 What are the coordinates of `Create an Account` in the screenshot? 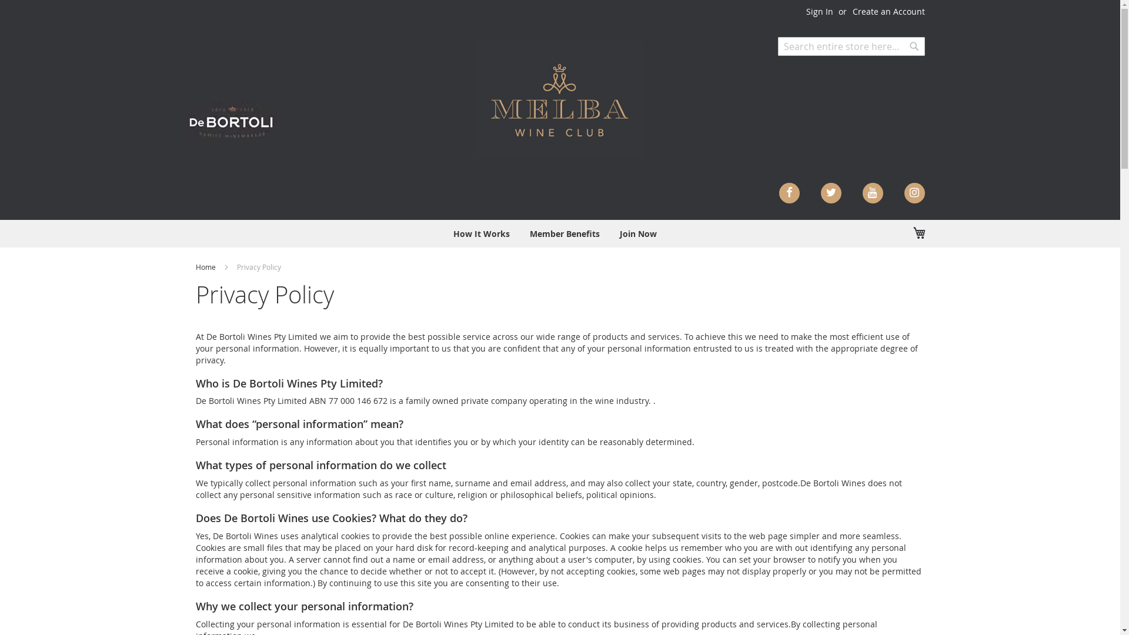 It's located at (889, 12).